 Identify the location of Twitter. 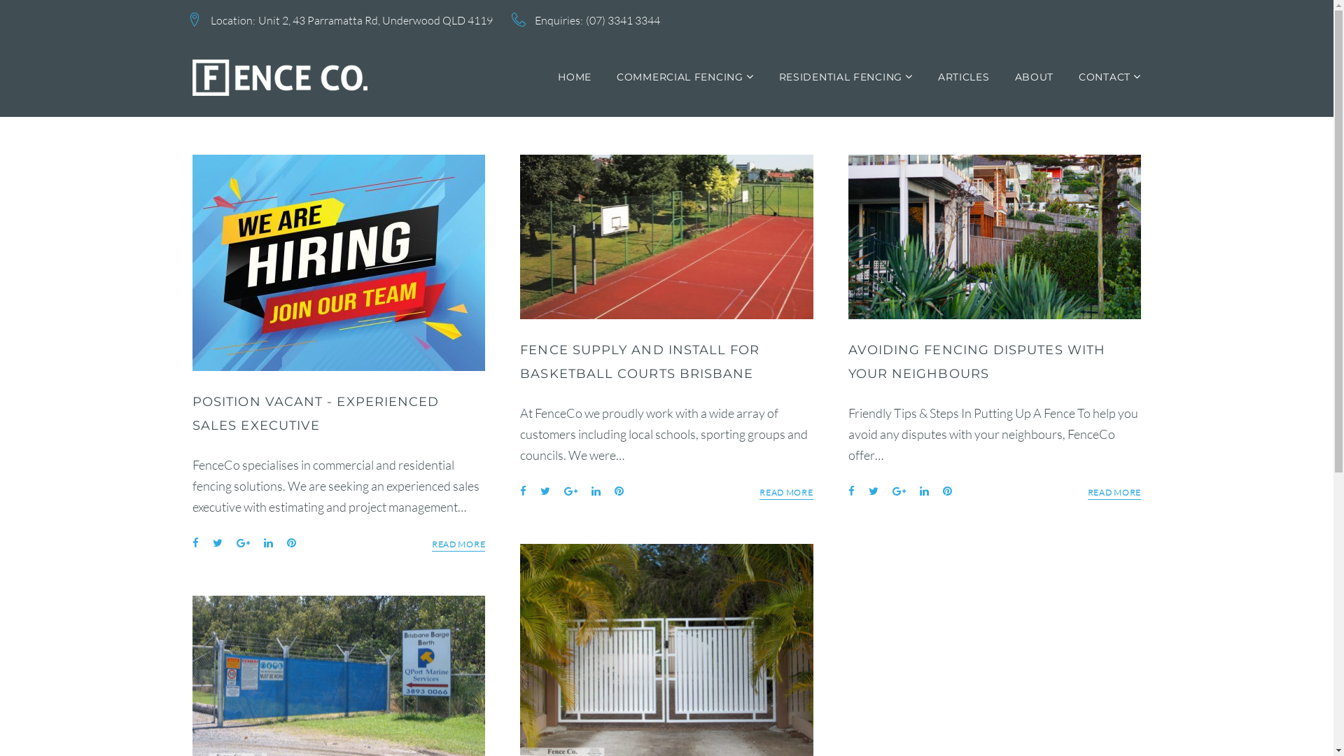
(218, 543).